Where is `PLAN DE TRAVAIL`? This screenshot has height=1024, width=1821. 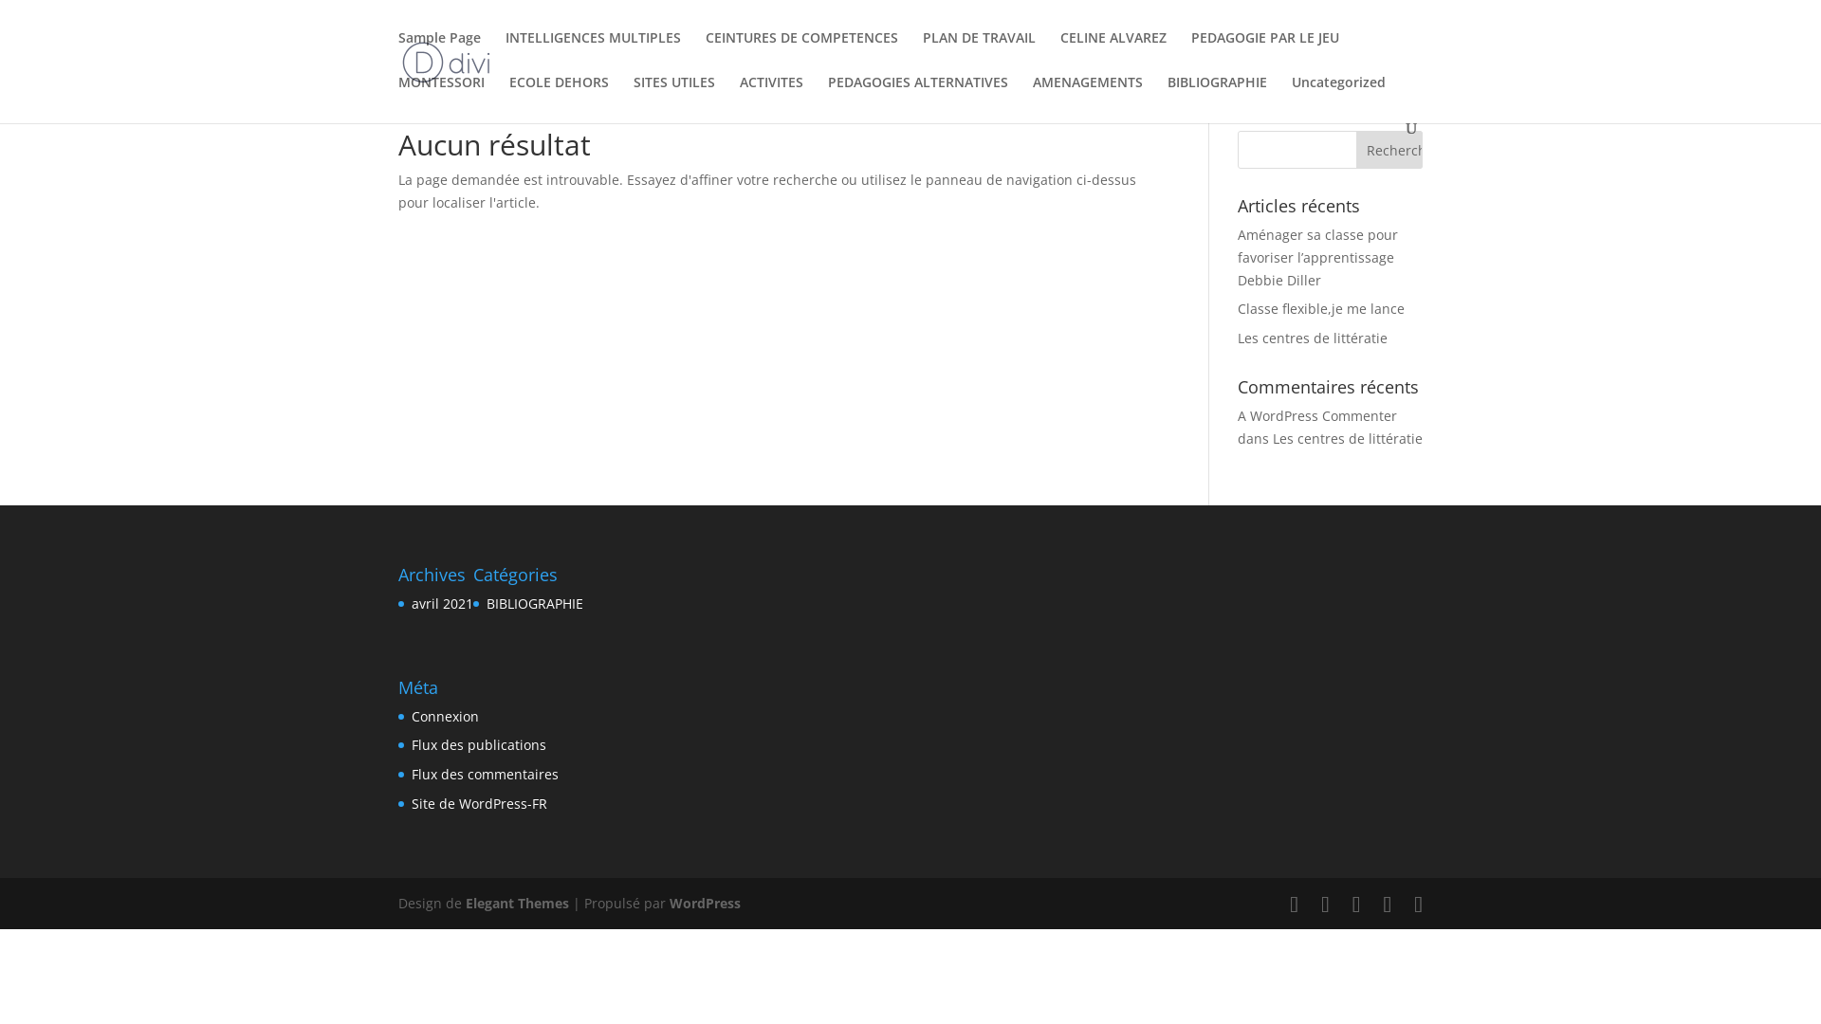
PLAN DE TRAVAIL is located at coordinates (979, 53).